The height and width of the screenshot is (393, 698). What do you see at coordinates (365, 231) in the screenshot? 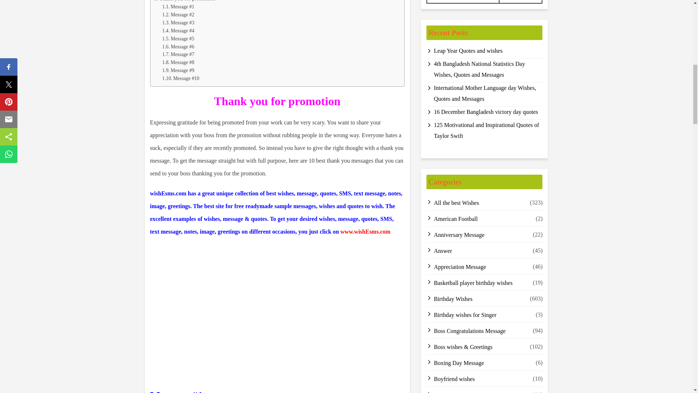
I see `www.wishEsms.com` at bounding box center [365, 231].